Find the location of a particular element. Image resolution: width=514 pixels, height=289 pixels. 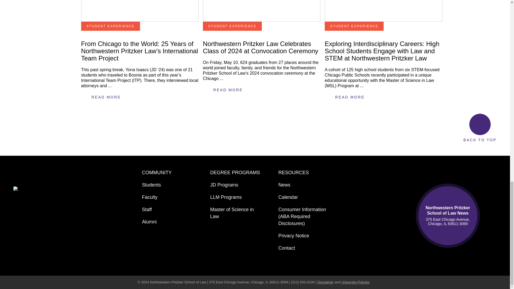

READ MORE is located at coordinates (228, 93).